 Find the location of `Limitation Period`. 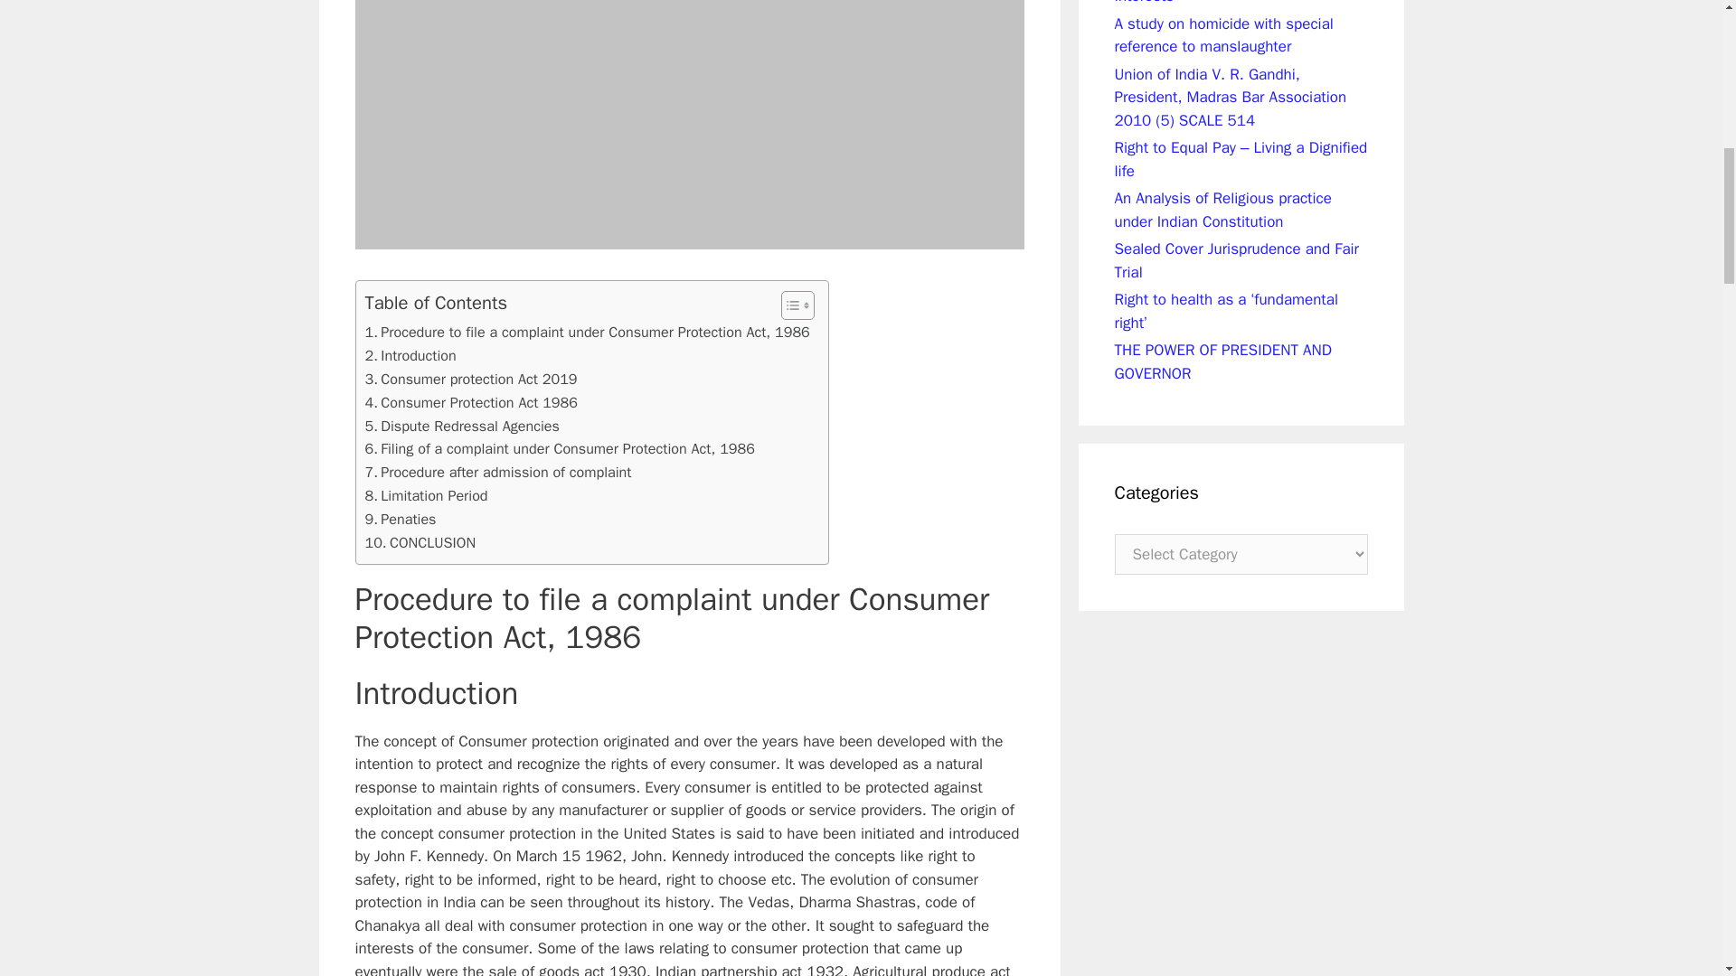

Limitation Period is located at coordinates (426, 495).